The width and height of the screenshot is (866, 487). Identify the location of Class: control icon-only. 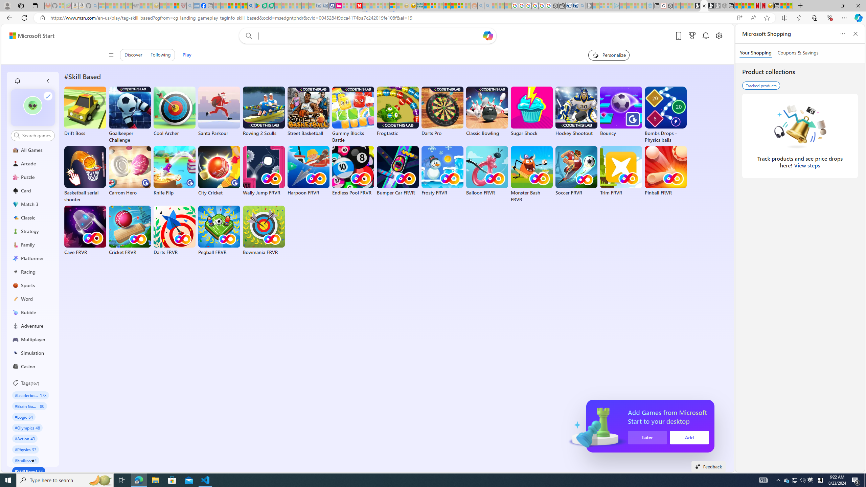
(111, 55).